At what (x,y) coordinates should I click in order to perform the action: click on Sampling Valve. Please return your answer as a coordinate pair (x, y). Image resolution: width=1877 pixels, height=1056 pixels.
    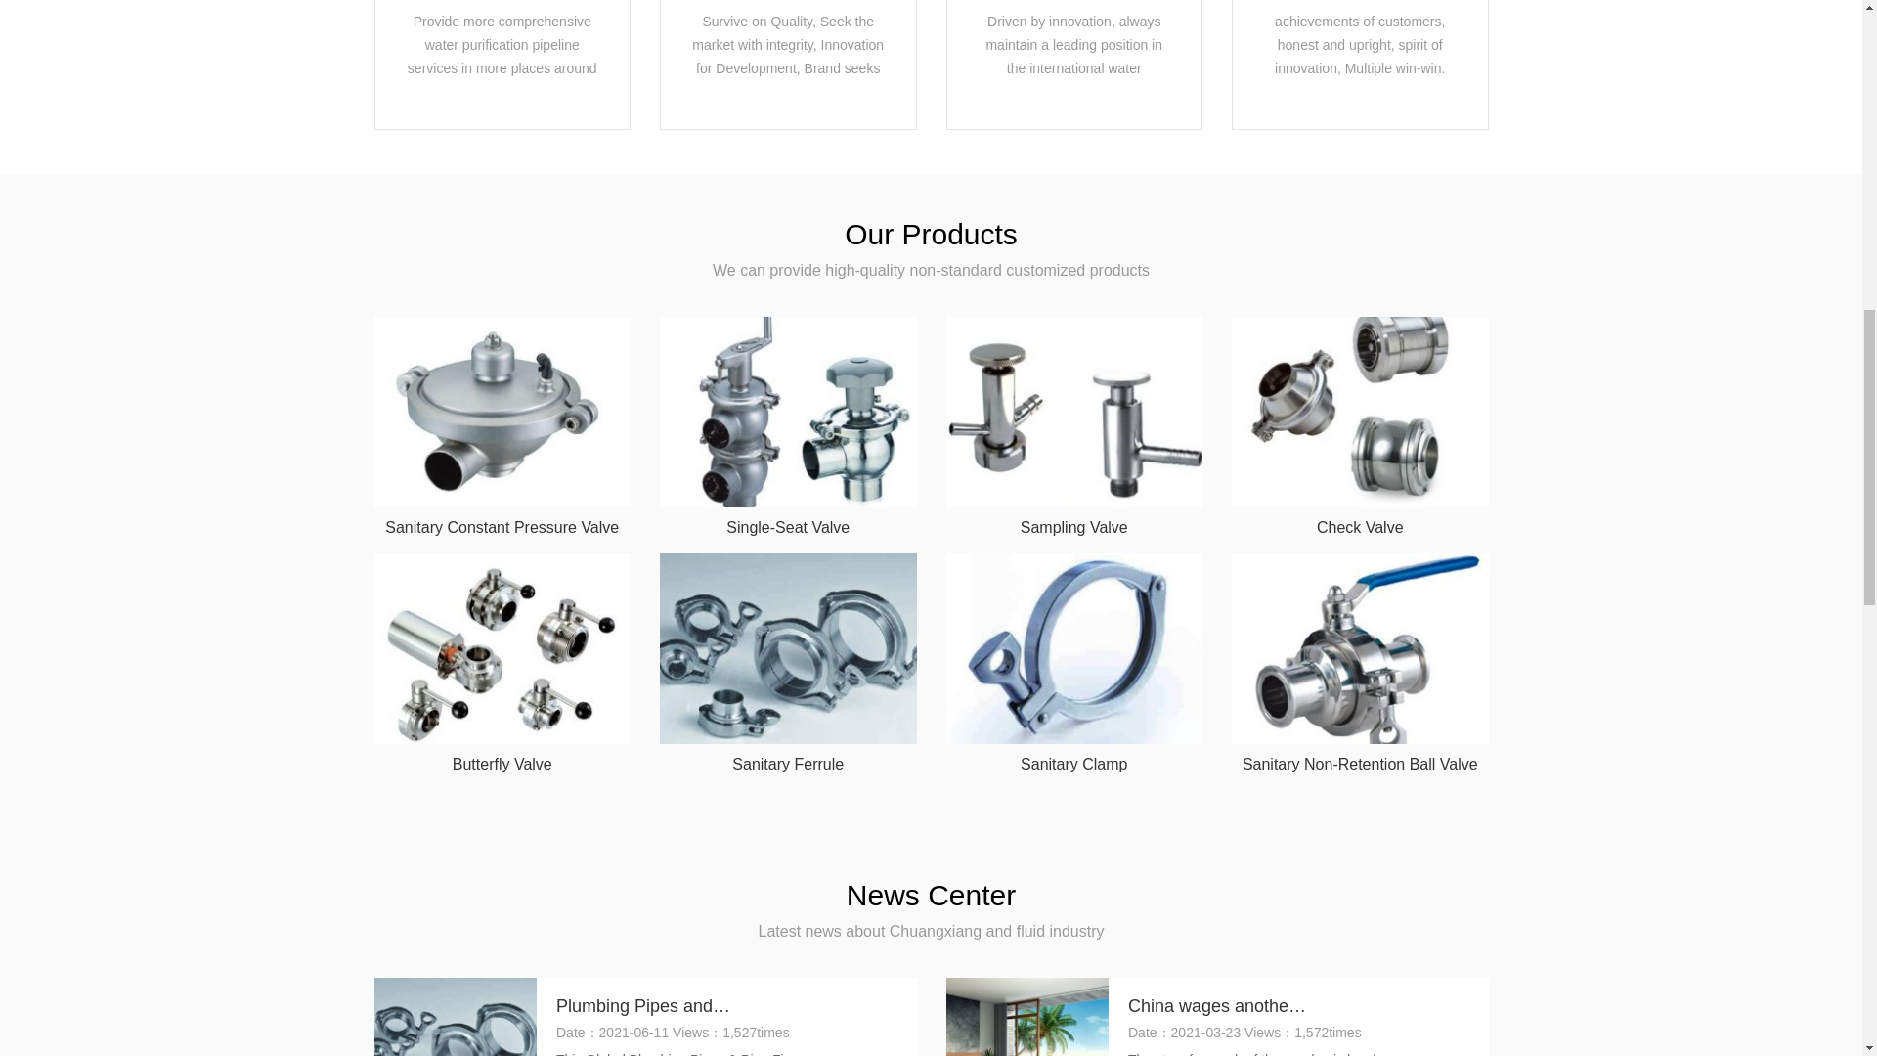
    Looking at the image, I should click on (1073, 427).